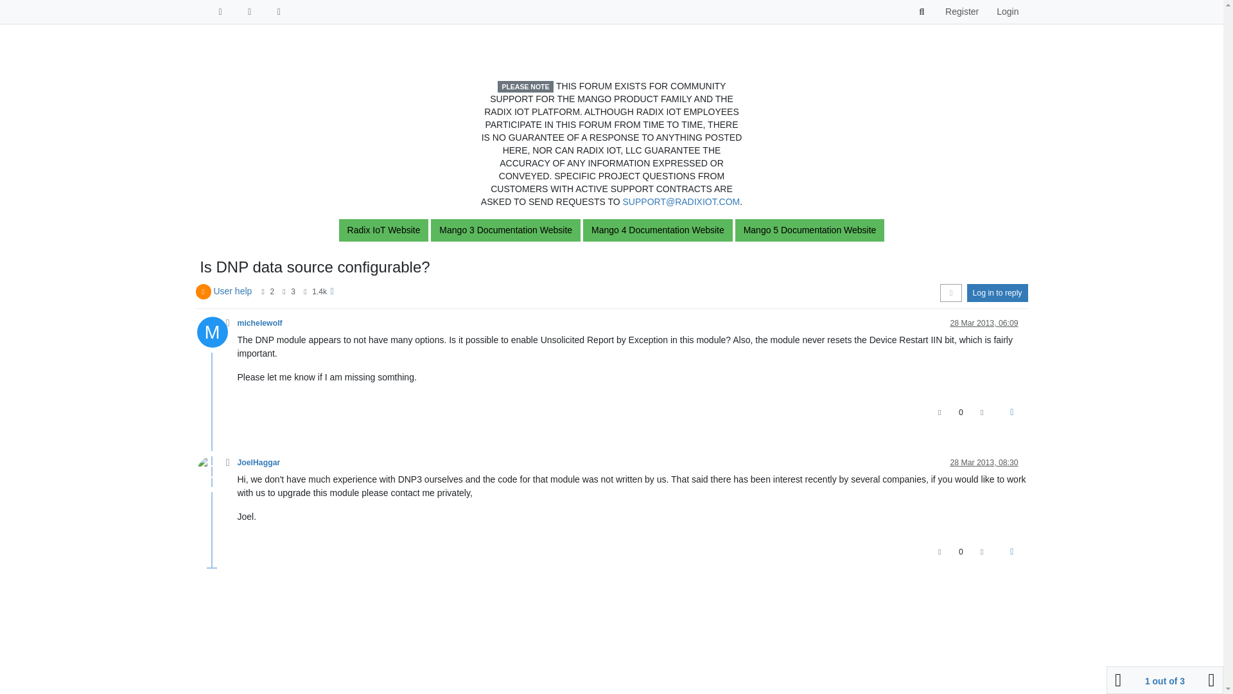 The height and width of the screenshot is (694, 1233). Describe the element at coordinates (658, 230) in the screenshot. I see `Mango 4 Documentation Website` at that location.